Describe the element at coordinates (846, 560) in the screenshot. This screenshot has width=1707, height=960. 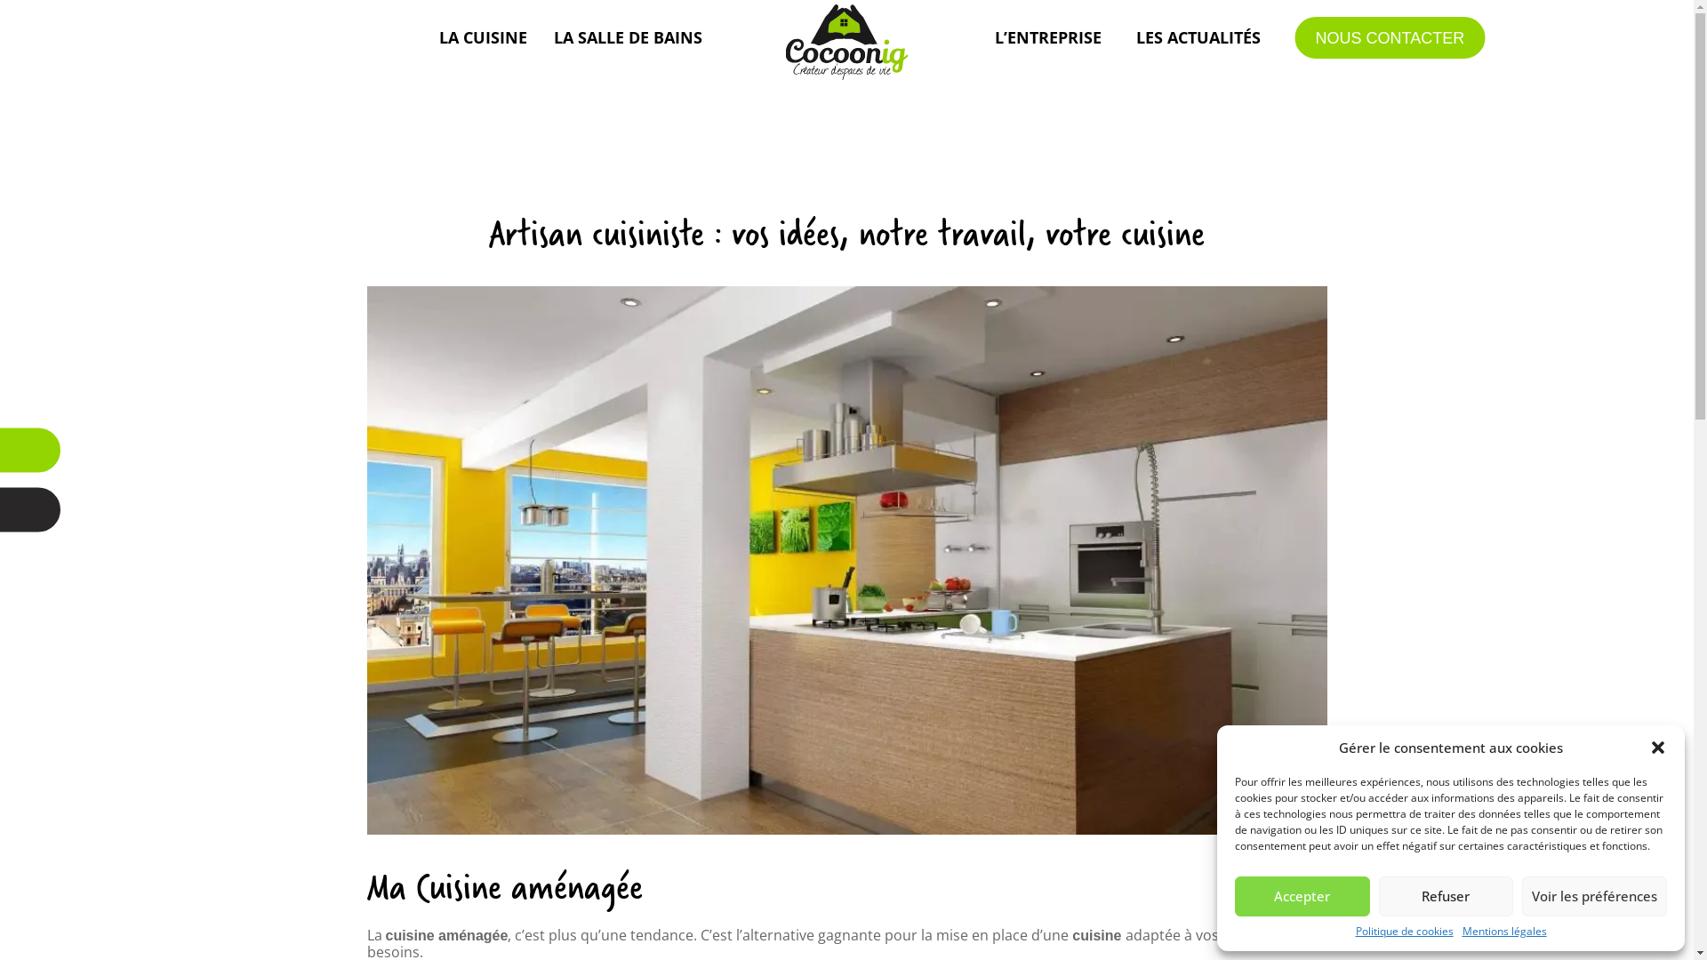
I see `cocoonig-landivisiau-brest-finistere-pose-cuisine` at that location.